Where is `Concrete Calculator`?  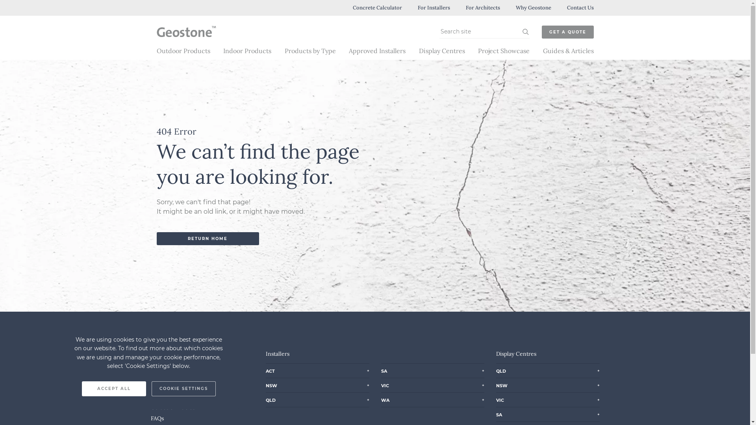
Concrete Calculator is located at coordinates (377, 8).